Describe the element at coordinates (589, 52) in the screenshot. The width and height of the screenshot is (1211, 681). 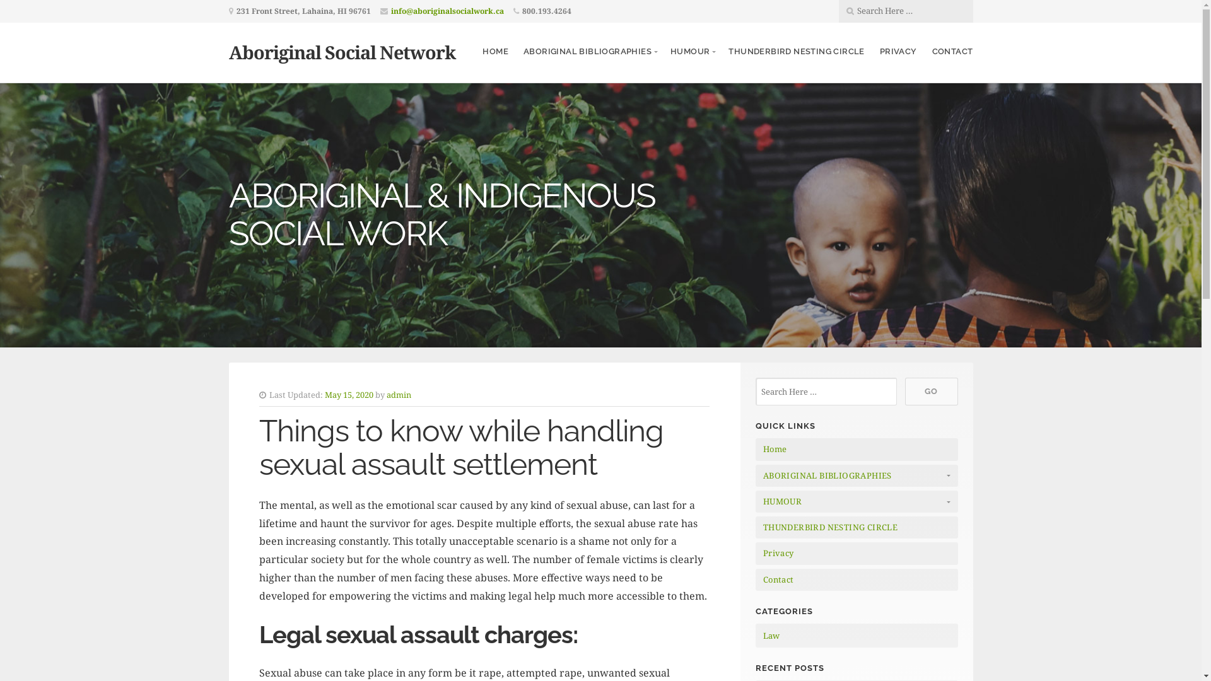
I see `ABORIGINAL BIBLIOGRAPHIES` at that location.